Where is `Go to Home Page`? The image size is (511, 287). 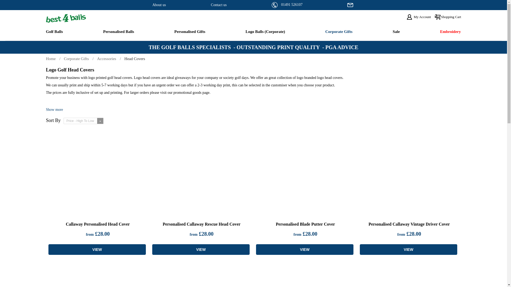
Go to Home Page is located at coordinates (54, 58).